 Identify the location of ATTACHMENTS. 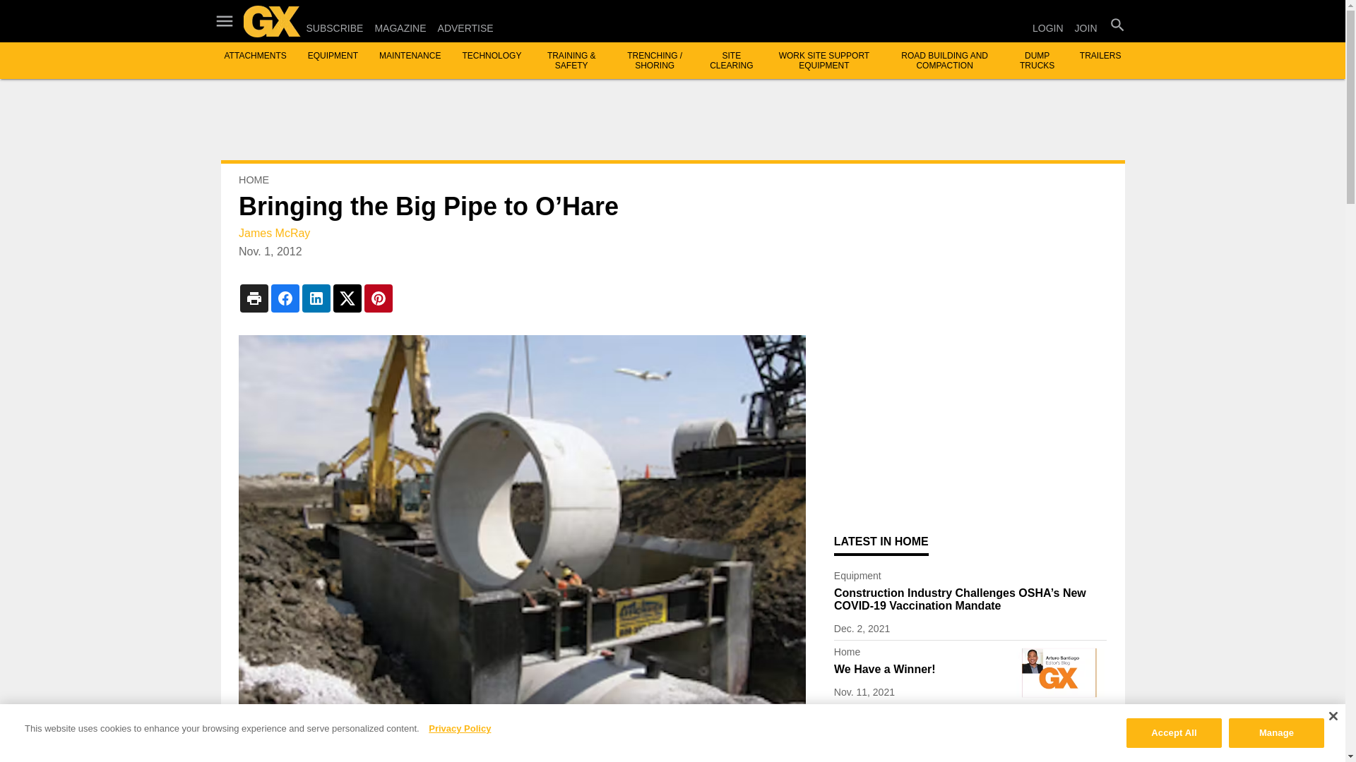
(256, 56).